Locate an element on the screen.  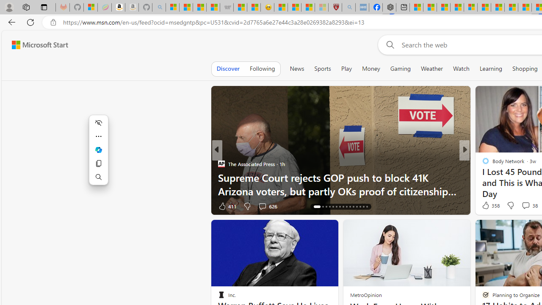
Hide this story is located at coordinates (312, 230).